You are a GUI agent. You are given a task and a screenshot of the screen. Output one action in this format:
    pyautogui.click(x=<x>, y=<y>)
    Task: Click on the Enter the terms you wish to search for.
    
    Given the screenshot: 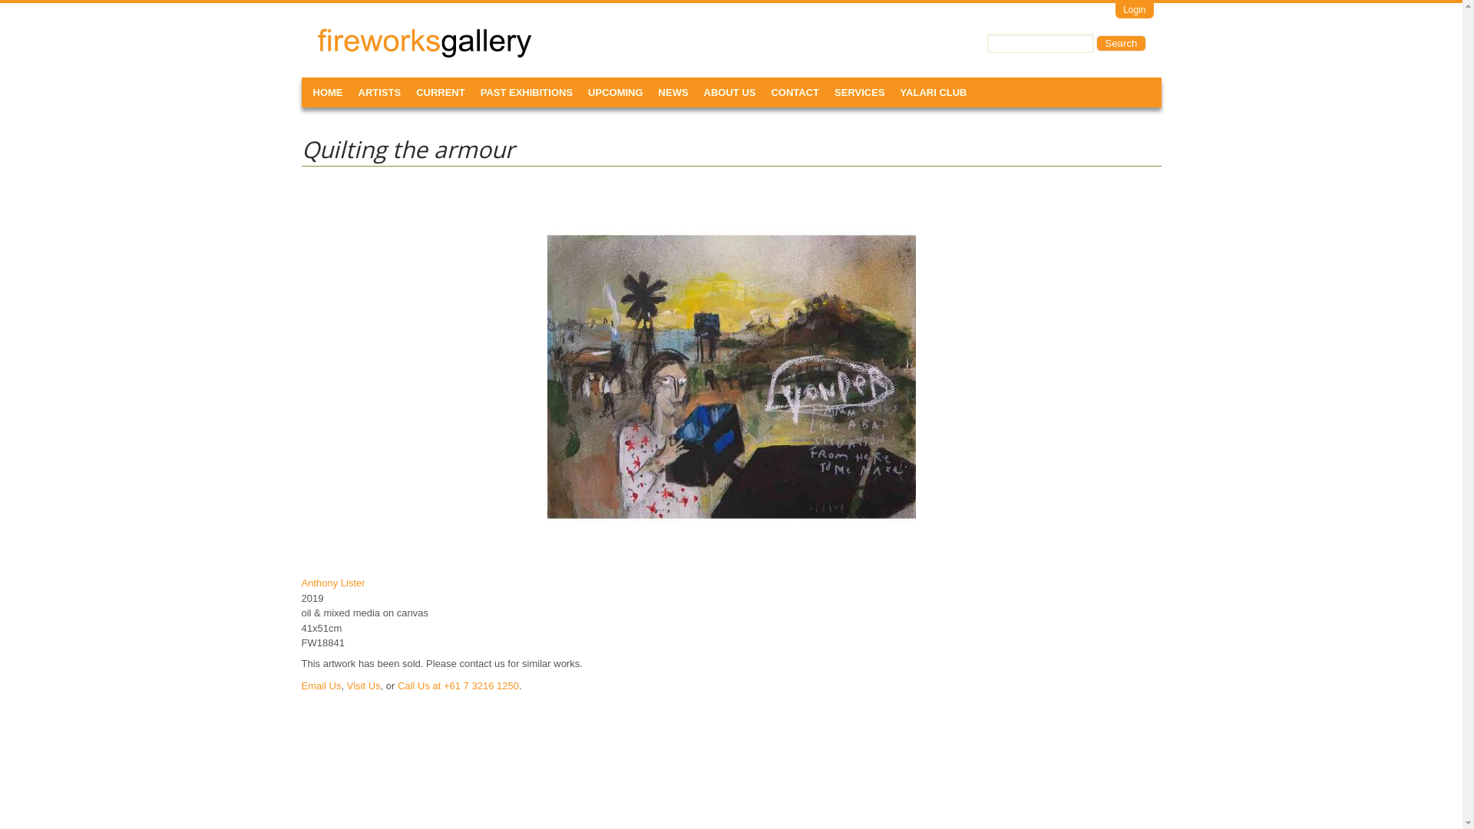 What is the action you would take?
    pyautogui.click(x=1041, y=43)
    